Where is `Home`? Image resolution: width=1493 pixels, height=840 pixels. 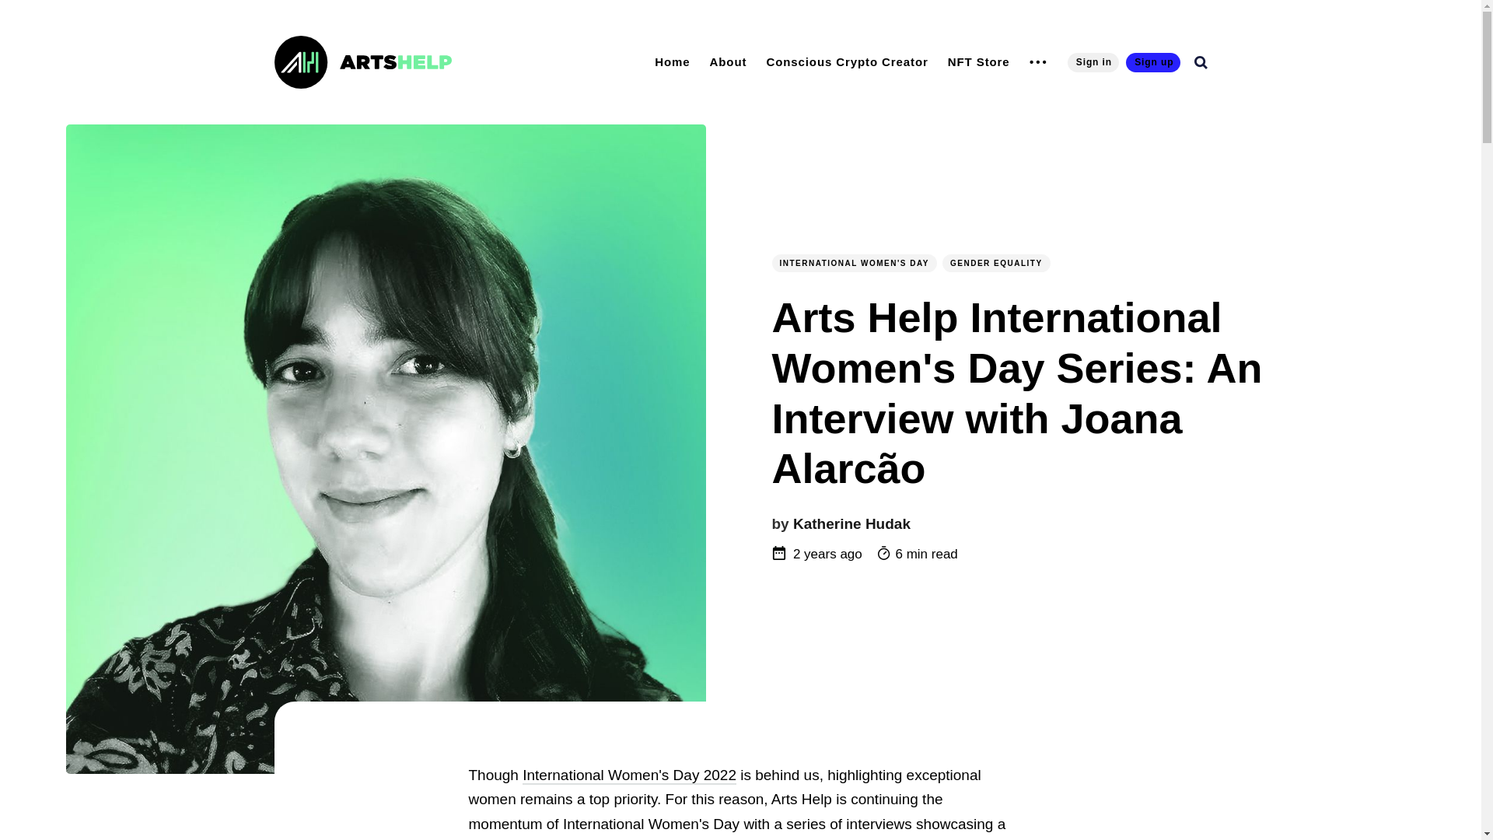
Home is located at coordinates (672, 61).